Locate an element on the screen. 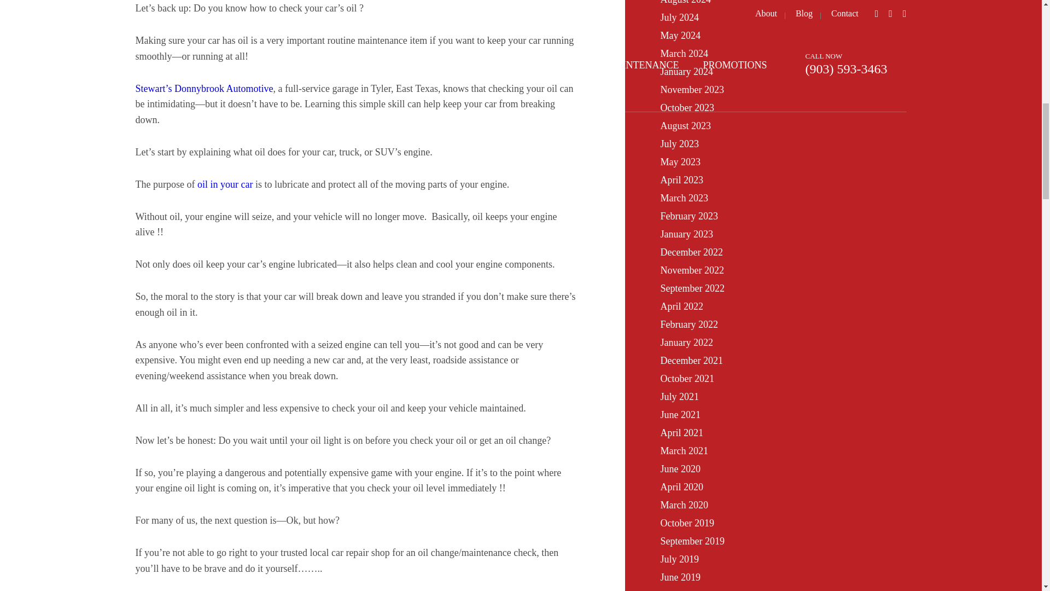 Image resolution: width=1050 pixels, height=591 pixels. April 2023 is located at coordinates (681, 179).